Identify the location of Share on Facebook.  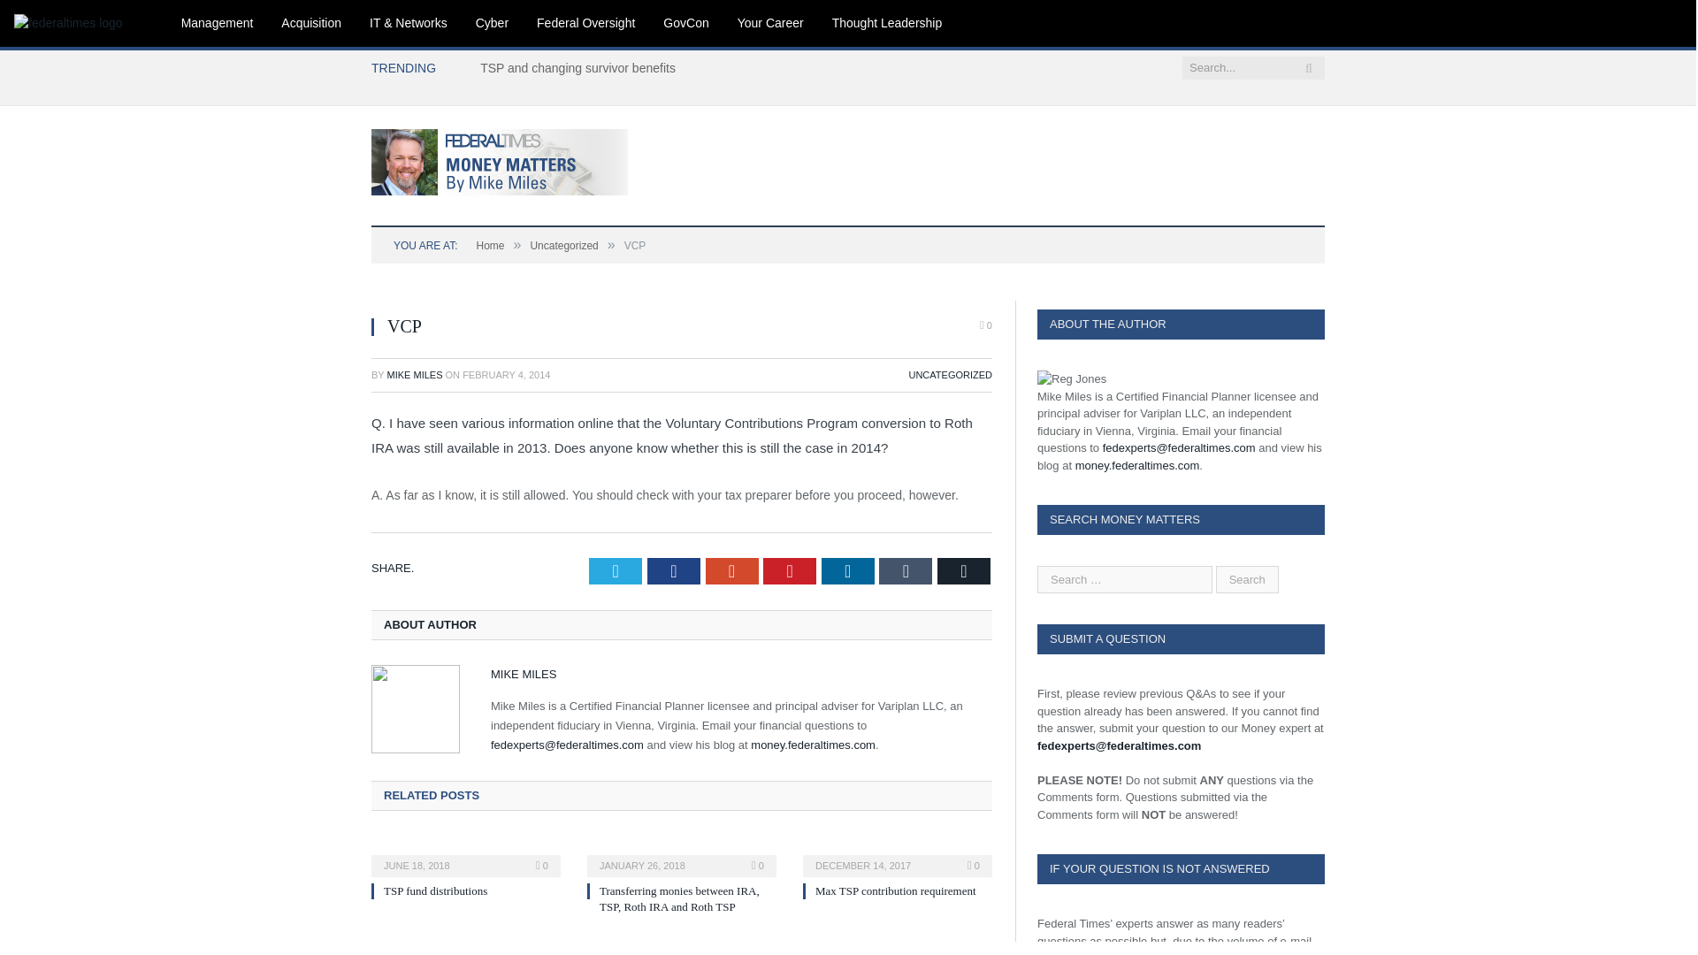
(673, 570).